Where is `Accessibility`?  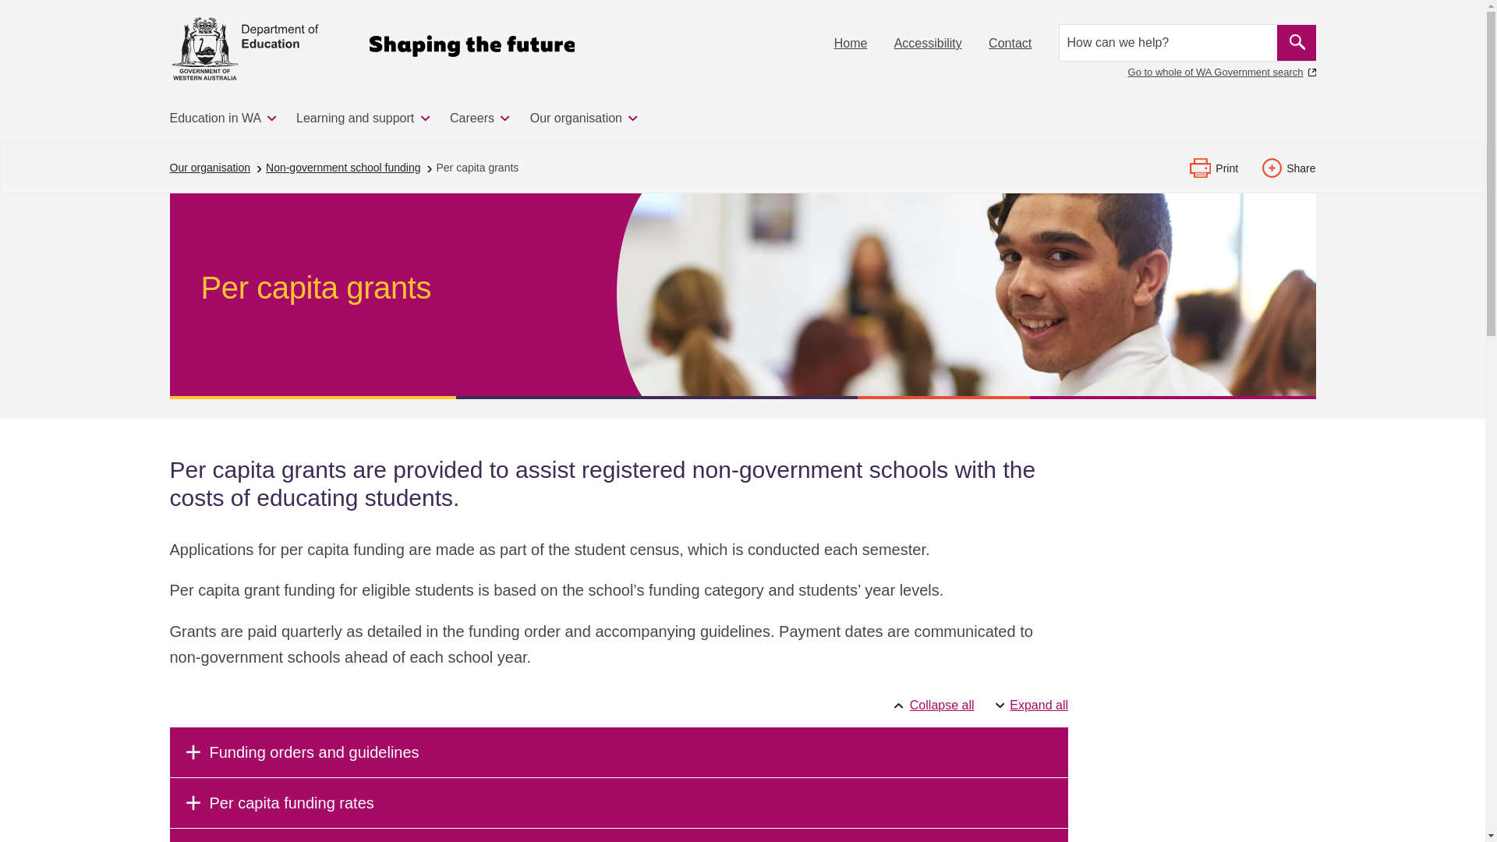 Accessibility is located at coordinates (928, 44).